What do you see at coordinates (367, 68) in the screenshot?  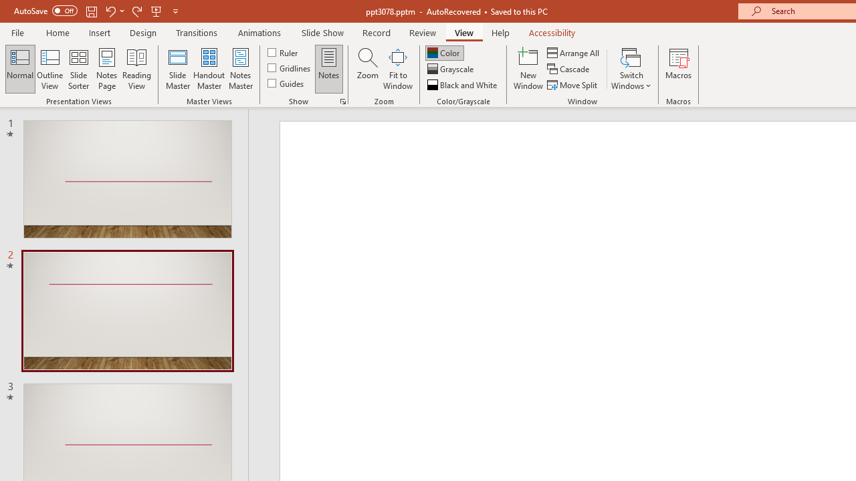 I see `Zoom...` at bounding box center [367, 68].